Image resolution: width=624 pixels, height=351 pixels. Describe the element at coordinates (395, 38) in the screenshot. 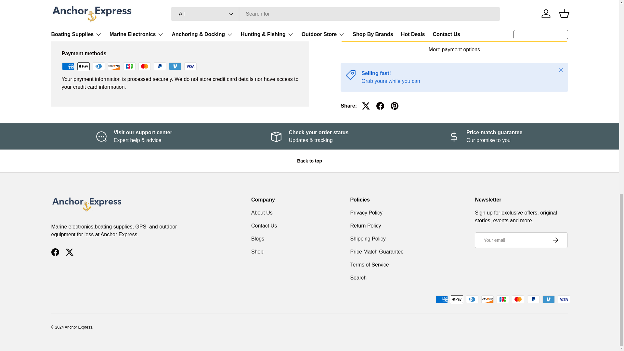

I see `Pin on Pinterest` at that location.